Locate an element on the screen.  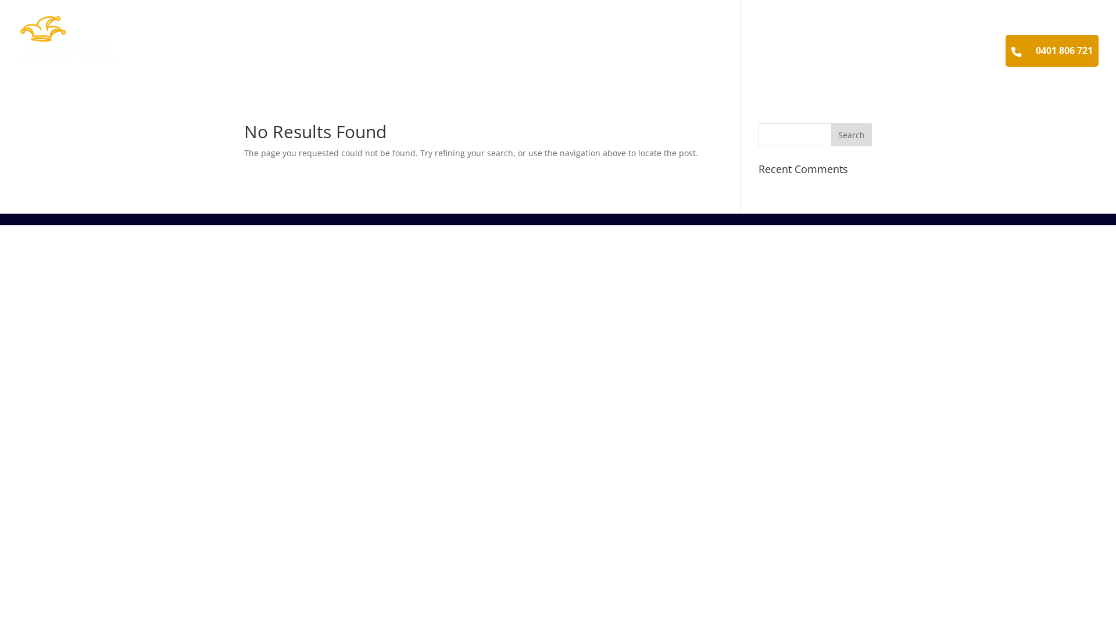
CONTACT is located at coordinates (963, 68).